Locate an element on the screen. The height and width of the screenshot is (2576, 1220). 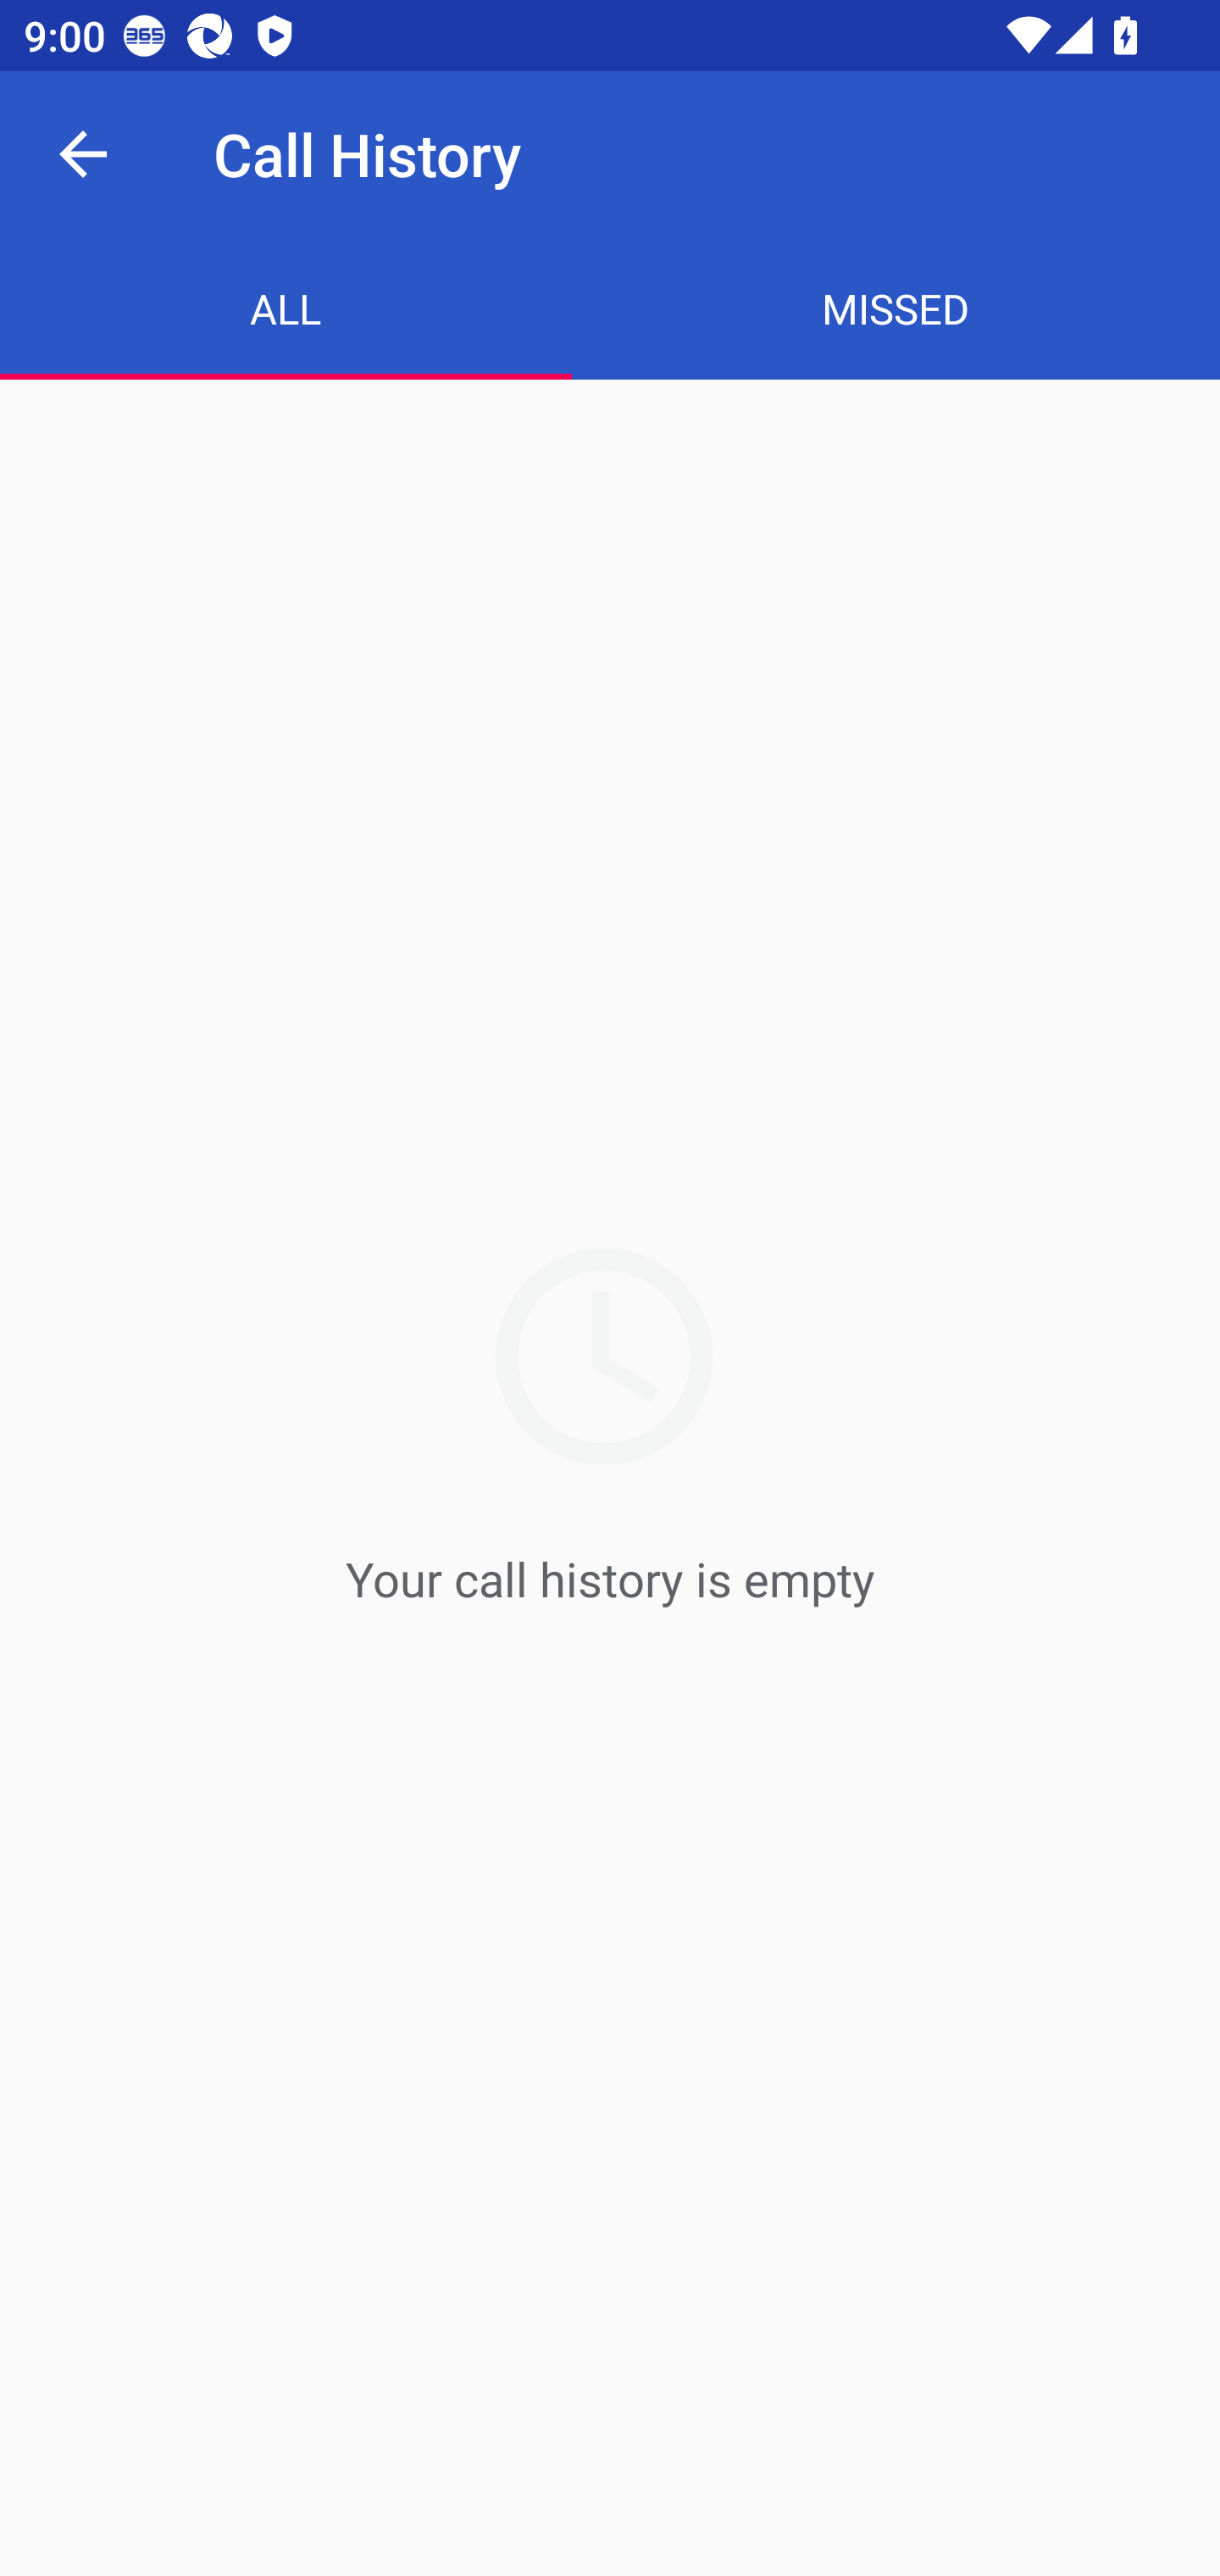
MISSED is located at coordinates (896, 307).